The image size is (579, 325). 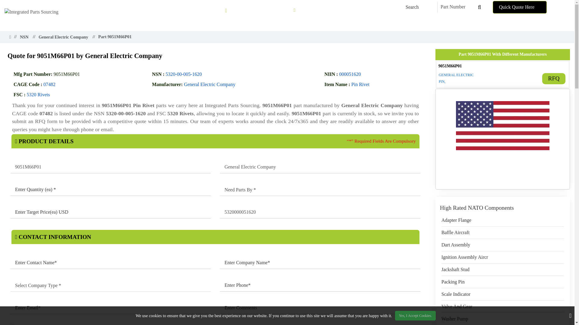 What do you see at coordinates (110, 167) in the screenshot?
I see `9051M66P01` at bounding box center [110, 167].